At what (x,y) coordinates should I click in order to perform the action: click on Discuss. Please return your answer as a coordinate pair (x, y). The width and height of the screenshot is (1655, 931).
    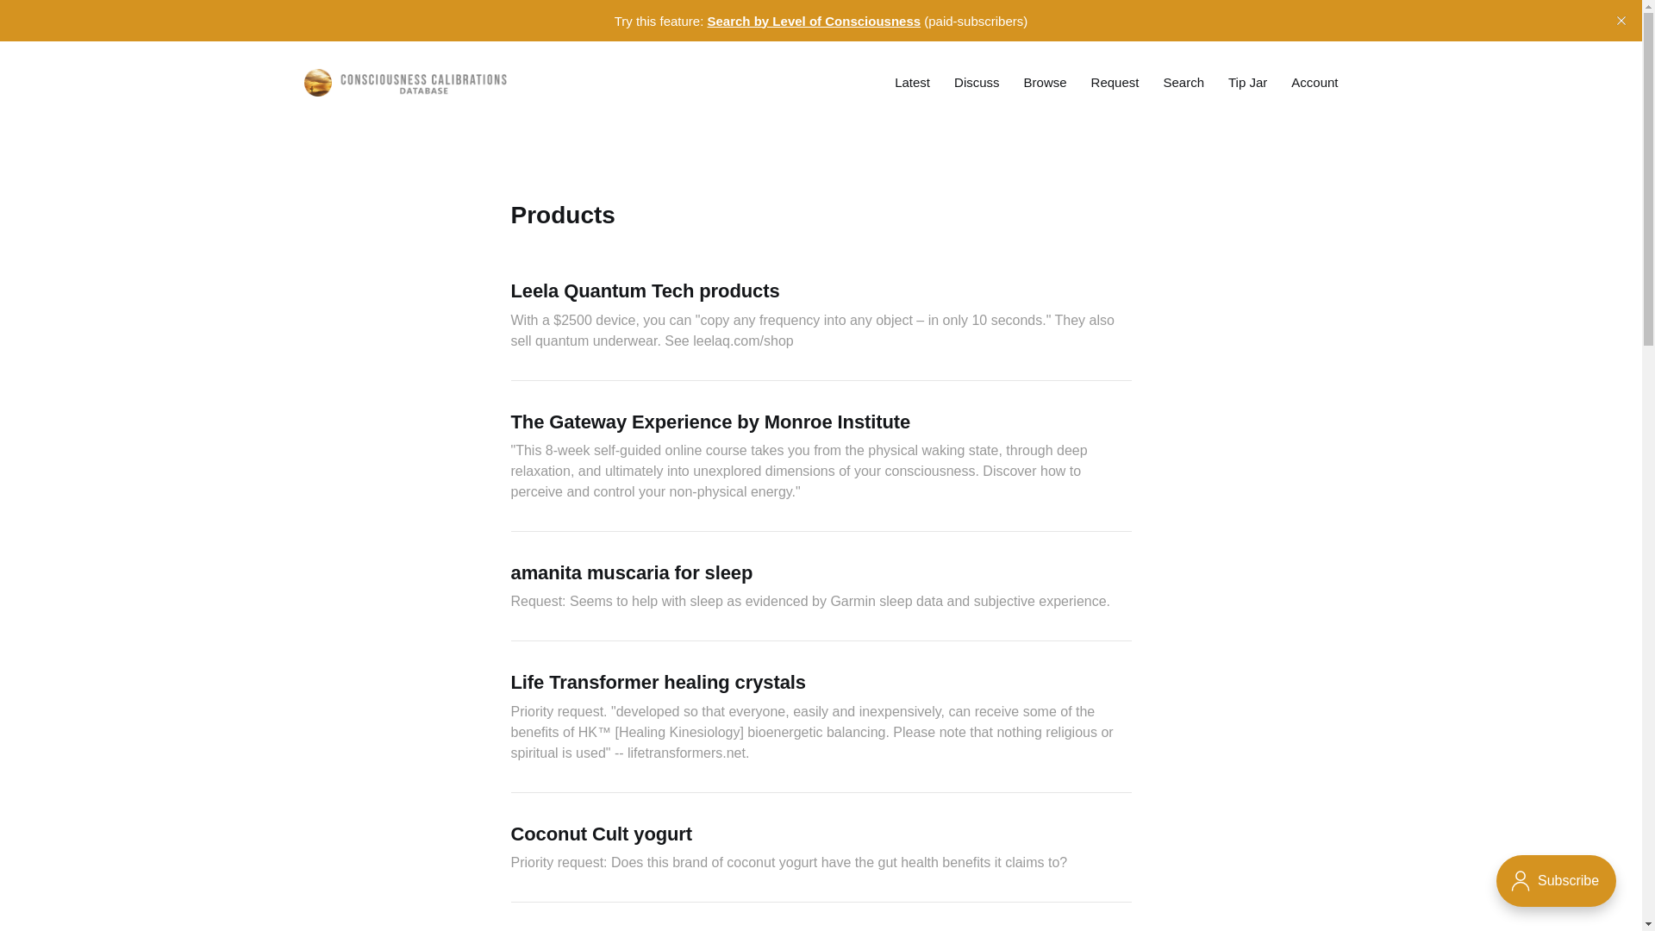
    Looking at the image, I should click on (977, 82).